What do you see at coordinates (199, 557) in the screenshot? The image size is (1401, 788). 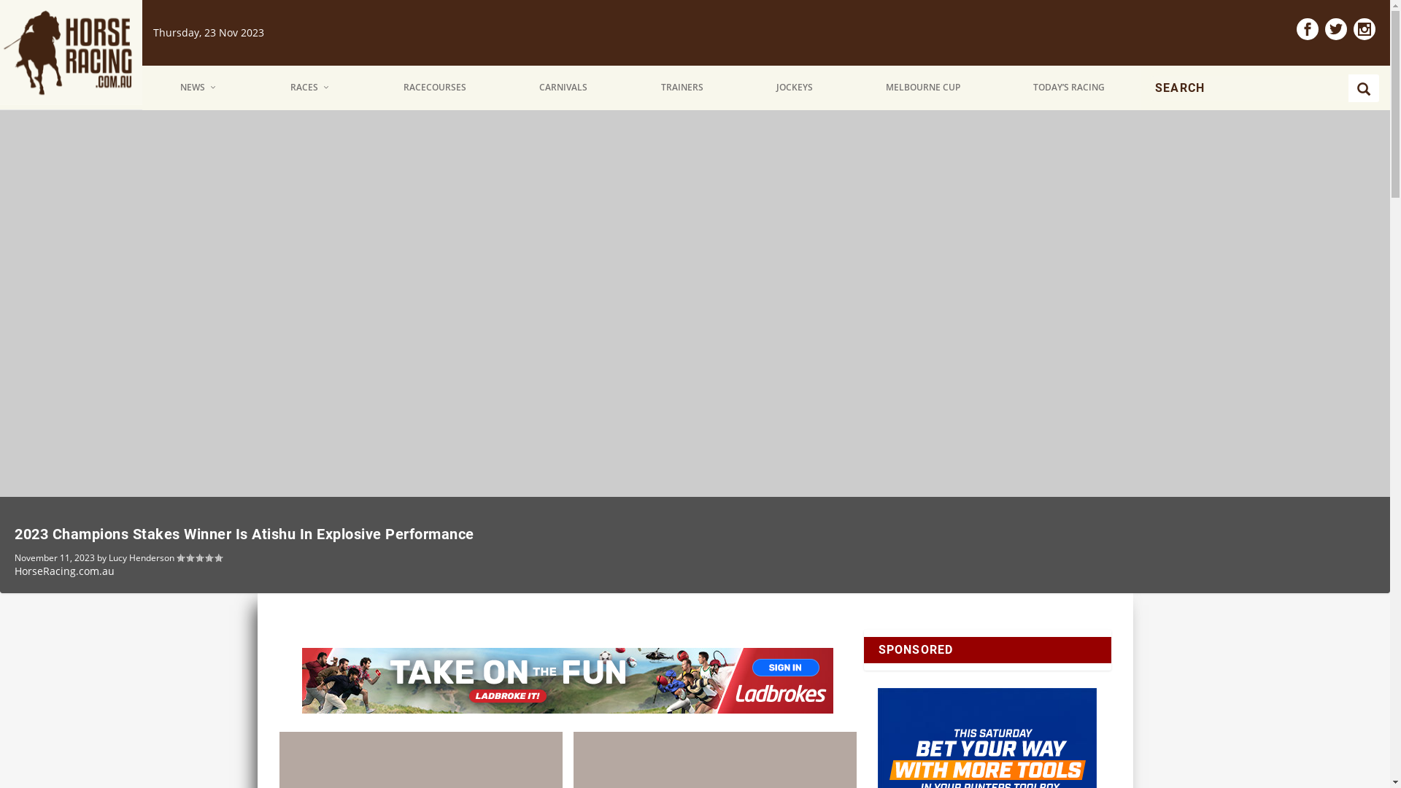 I see `Rating: 0.00` at bounding box center [199, 557].